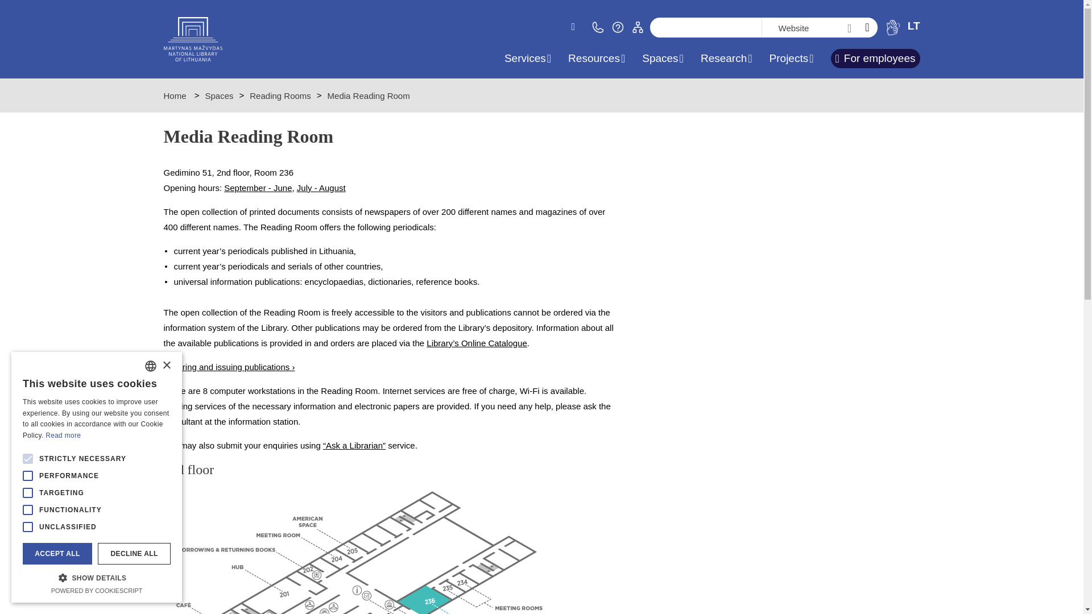 Image resolution: width=1092 pixels, height=614 pixels. Describe the element at coordinates (97, 590) in the screenshot. I see `Consent Management Platform` at that location.